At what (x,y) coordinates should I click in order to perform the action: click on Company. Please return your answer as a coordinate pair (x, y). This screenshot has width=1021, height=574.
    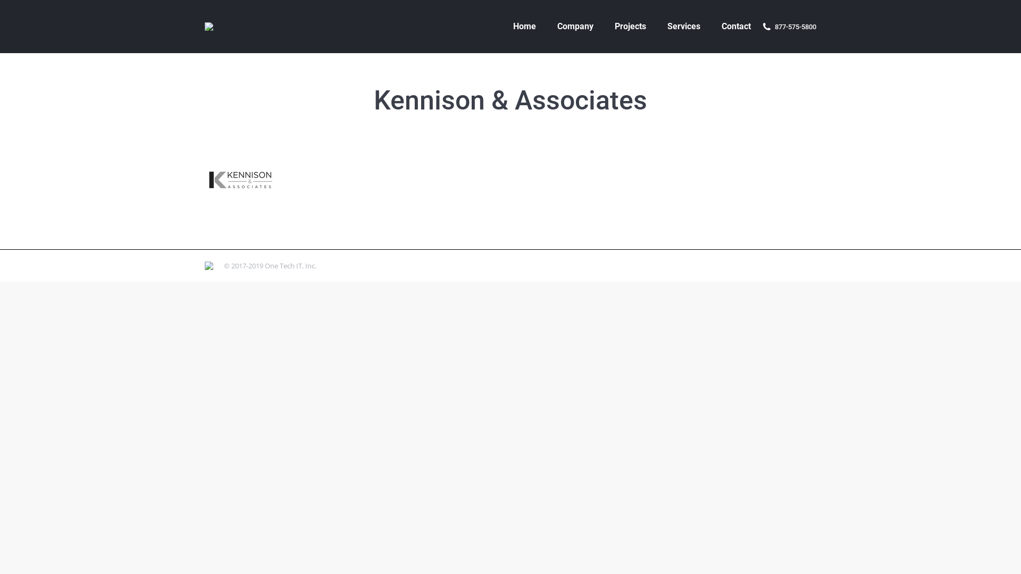
    Looking at the image, I should click on (575, 27).